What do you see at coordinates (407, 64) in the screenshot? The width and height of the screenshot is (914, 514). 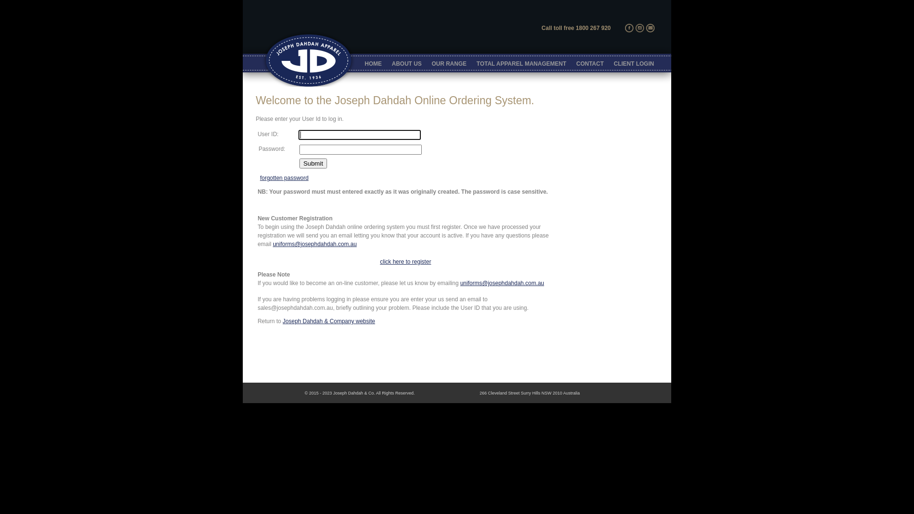 I see `ABOUT US` at bounding box center [407, 64].